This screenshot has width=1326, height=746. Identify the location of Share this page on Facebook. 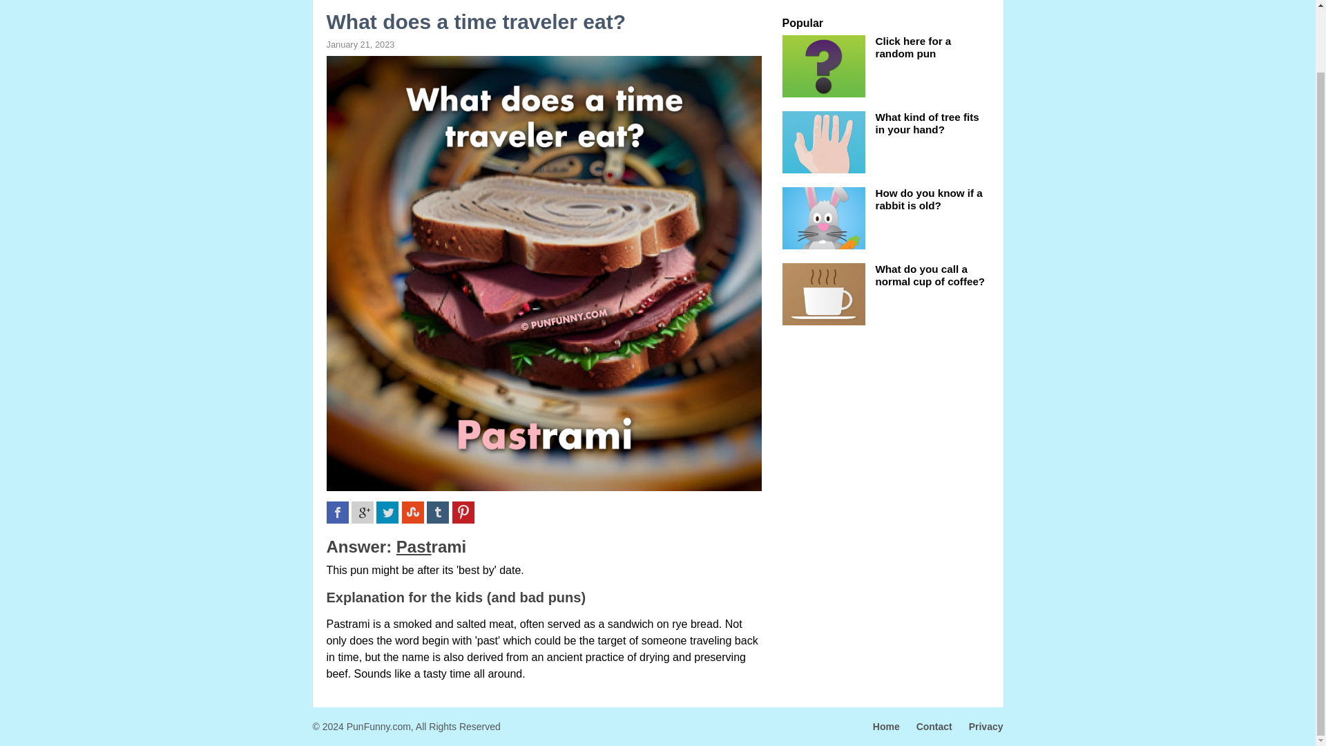
(337, 513).